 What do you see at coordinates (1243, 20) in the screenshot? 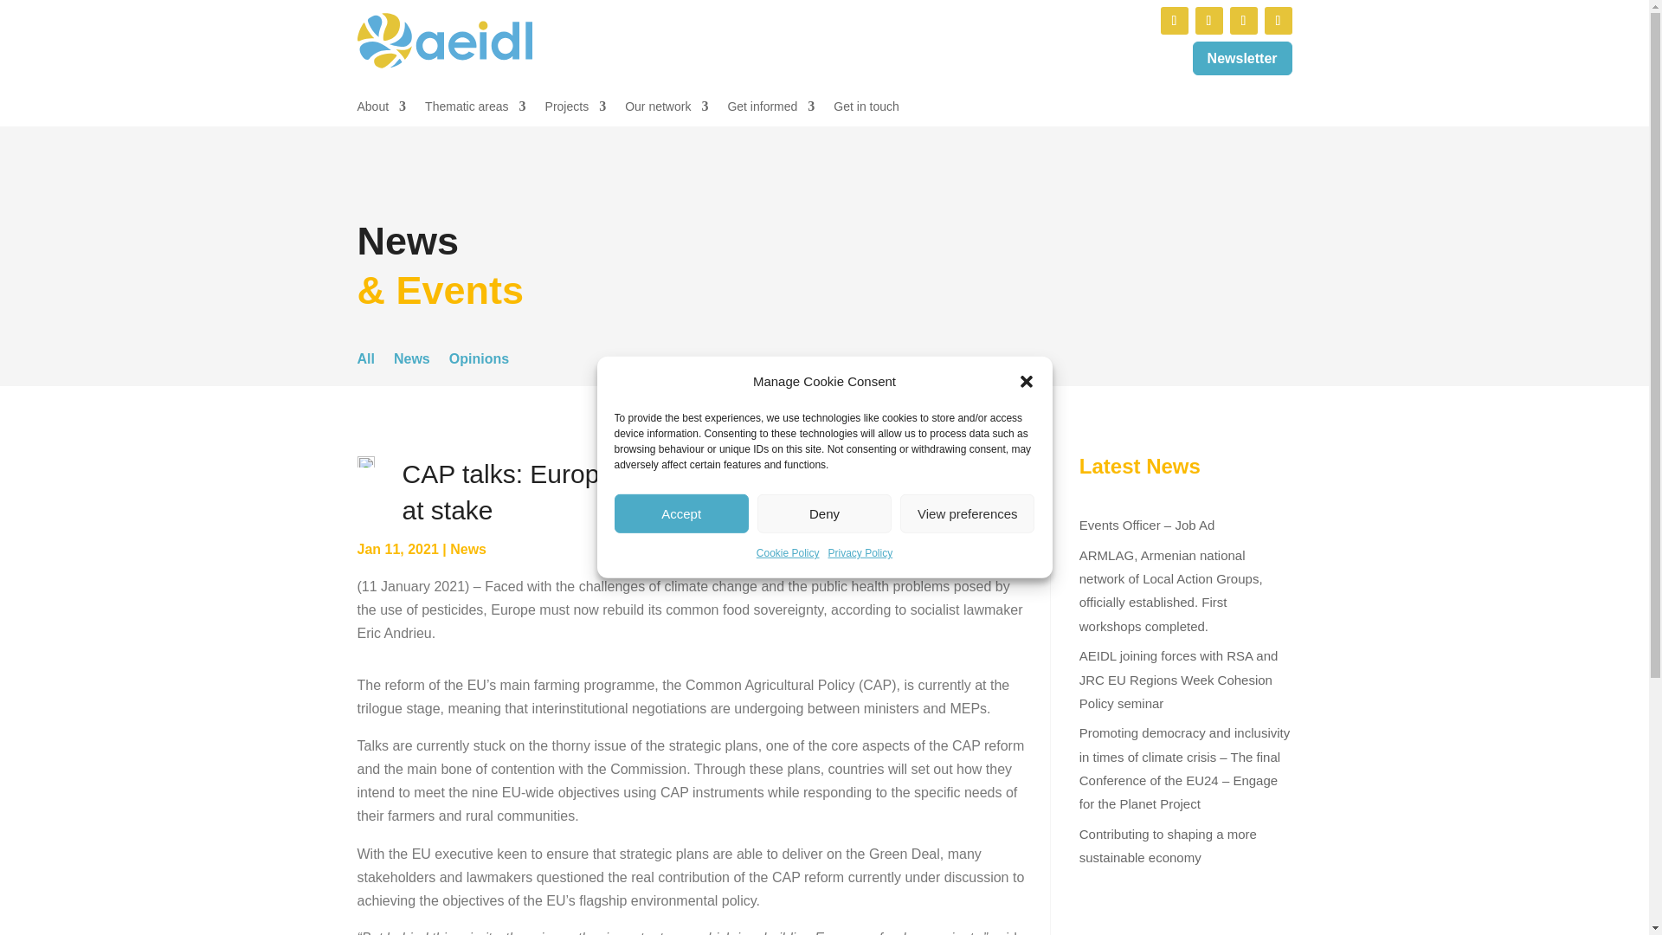
I see `Follow on Facebook` at bounding box center [1243, 20].